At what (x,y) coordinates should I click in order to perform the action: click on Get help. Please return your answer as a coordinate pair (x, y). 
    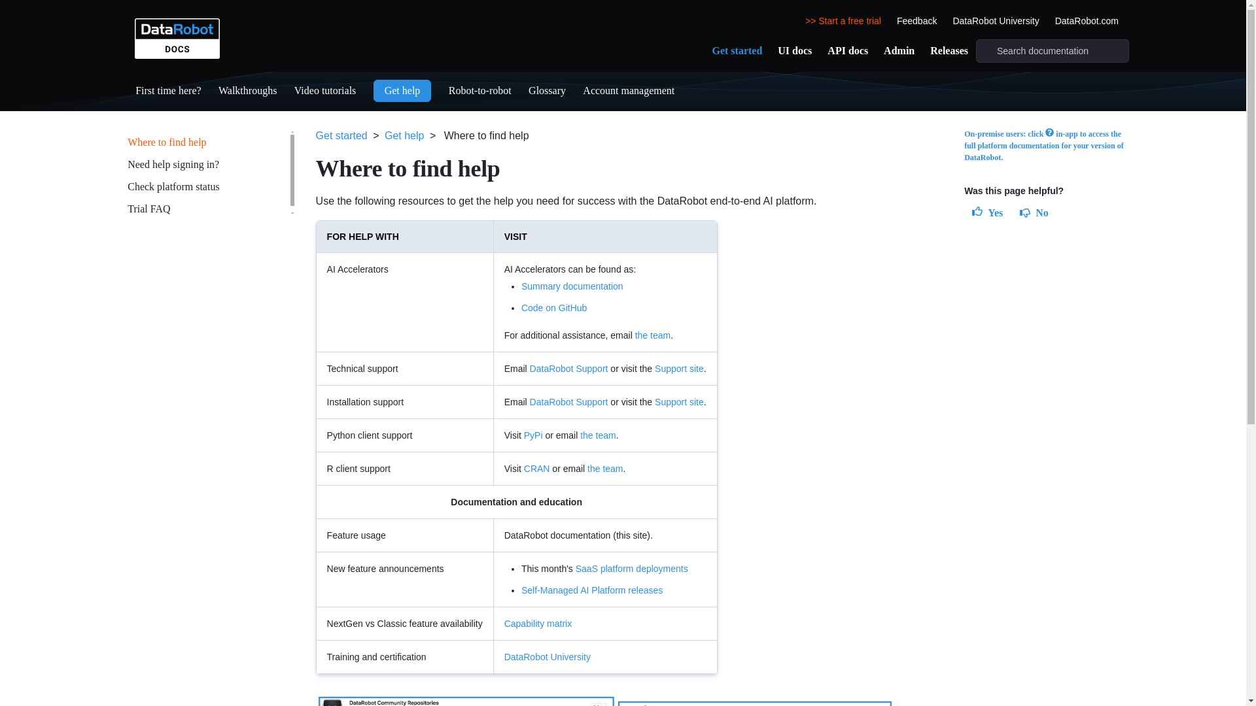
    Looking at the image, I should click on (402, 90).